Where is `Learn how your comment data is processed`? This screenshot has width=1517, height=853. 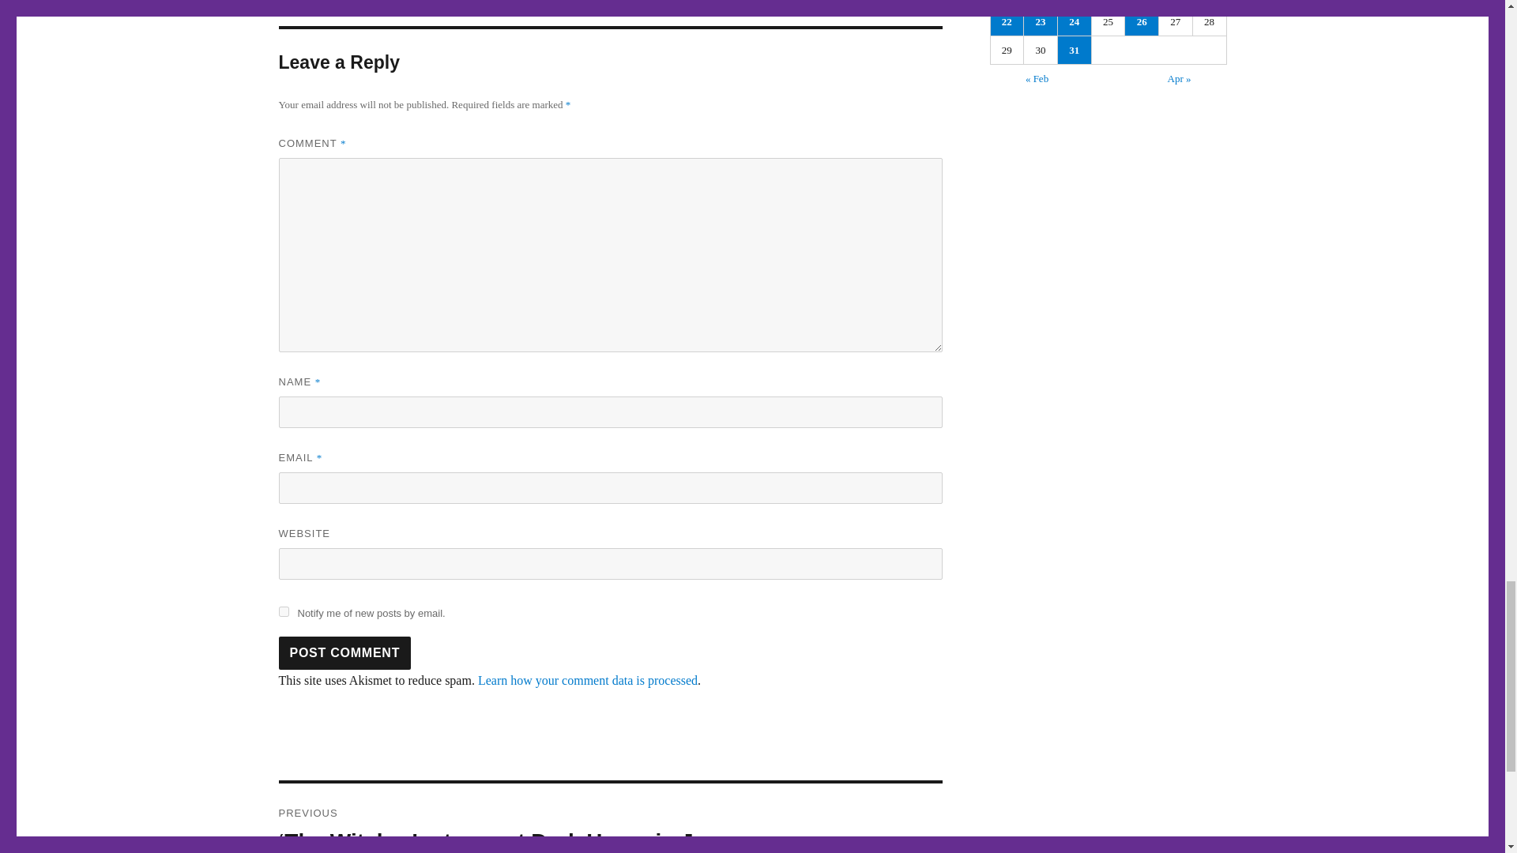
Learn how your comment data is processed is located at coordinates (588, 681).